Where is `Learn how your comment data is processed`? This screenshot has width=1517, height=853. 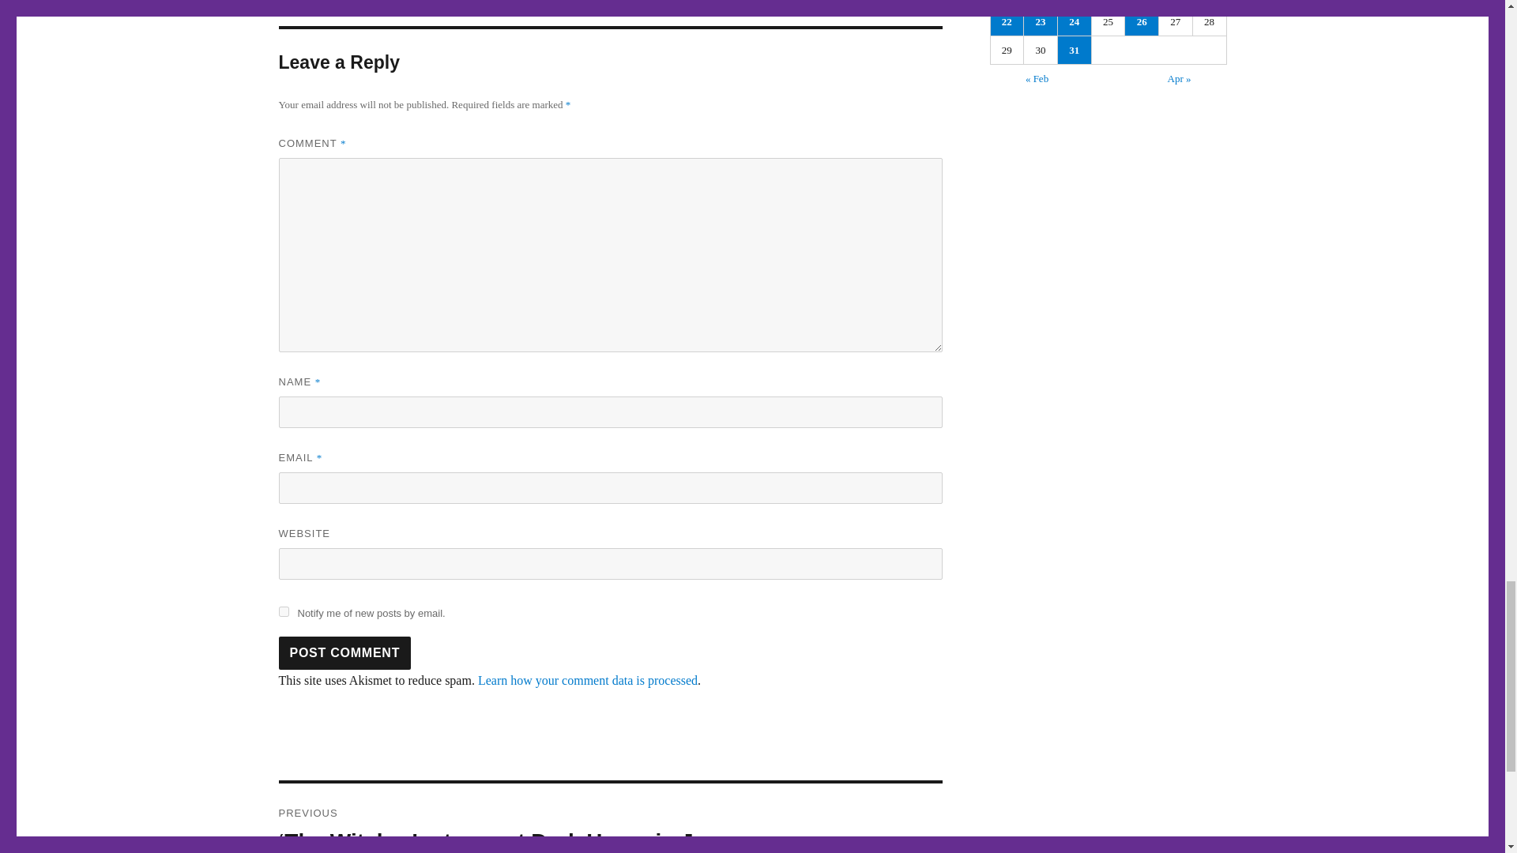
Learn how your comment data is processed is located at coordinates (588, 681).